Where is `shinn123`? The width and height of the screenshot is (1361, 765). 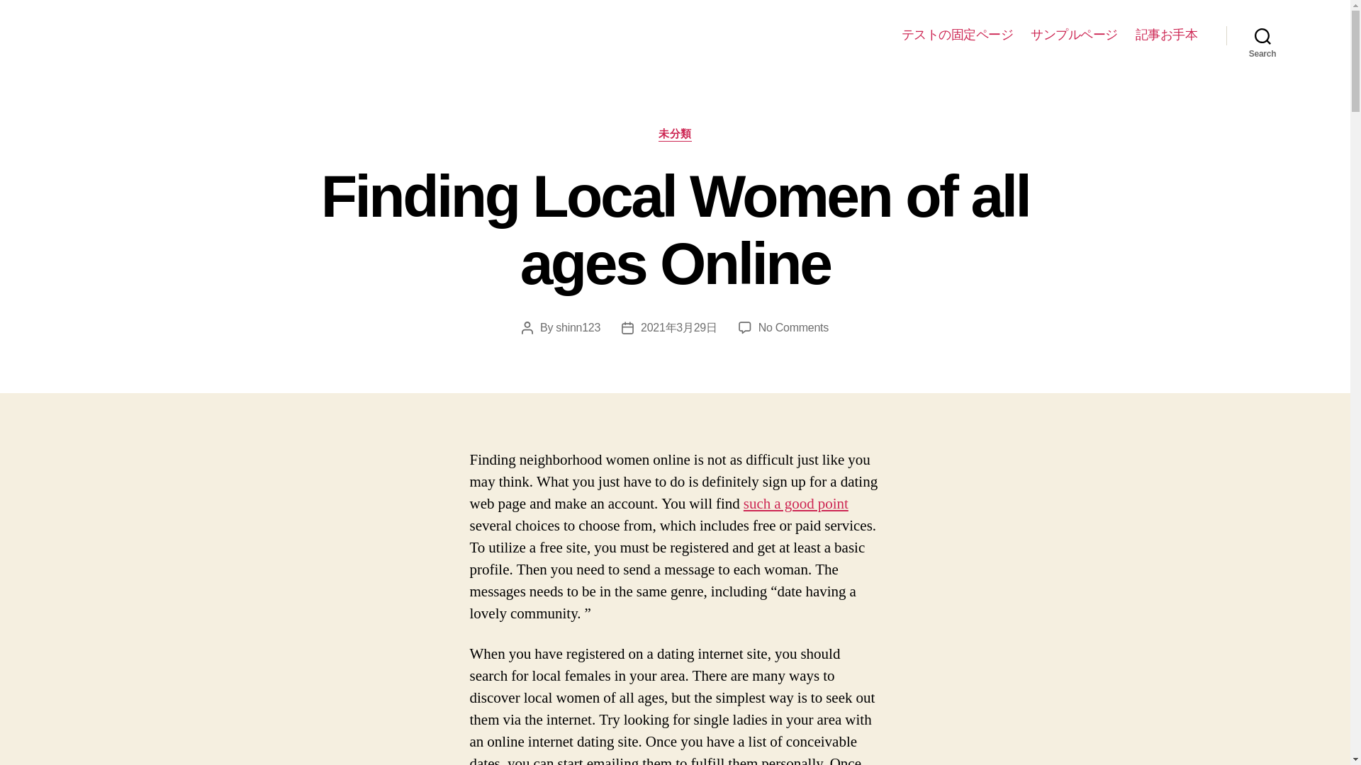
shinn123 is located at coordinates (795, 503).